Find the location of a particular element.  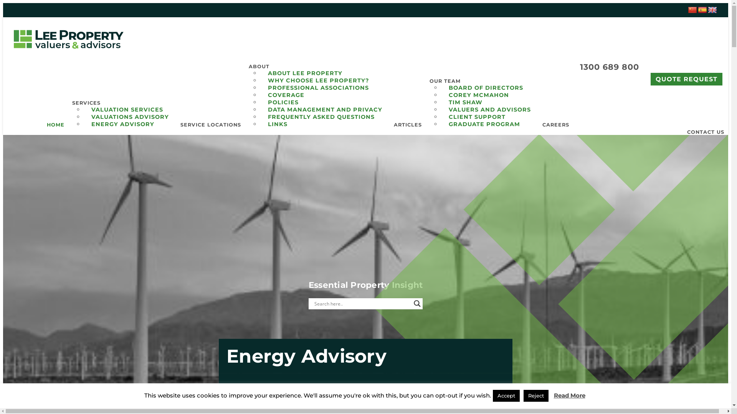

ARTICLES is located at coordinates (408, 125).